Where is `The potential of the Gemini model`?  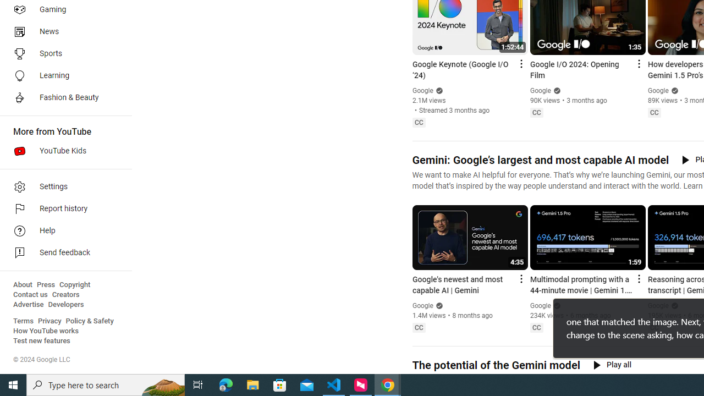 The potential of the Gemini model is located at coordinates (496, 365).